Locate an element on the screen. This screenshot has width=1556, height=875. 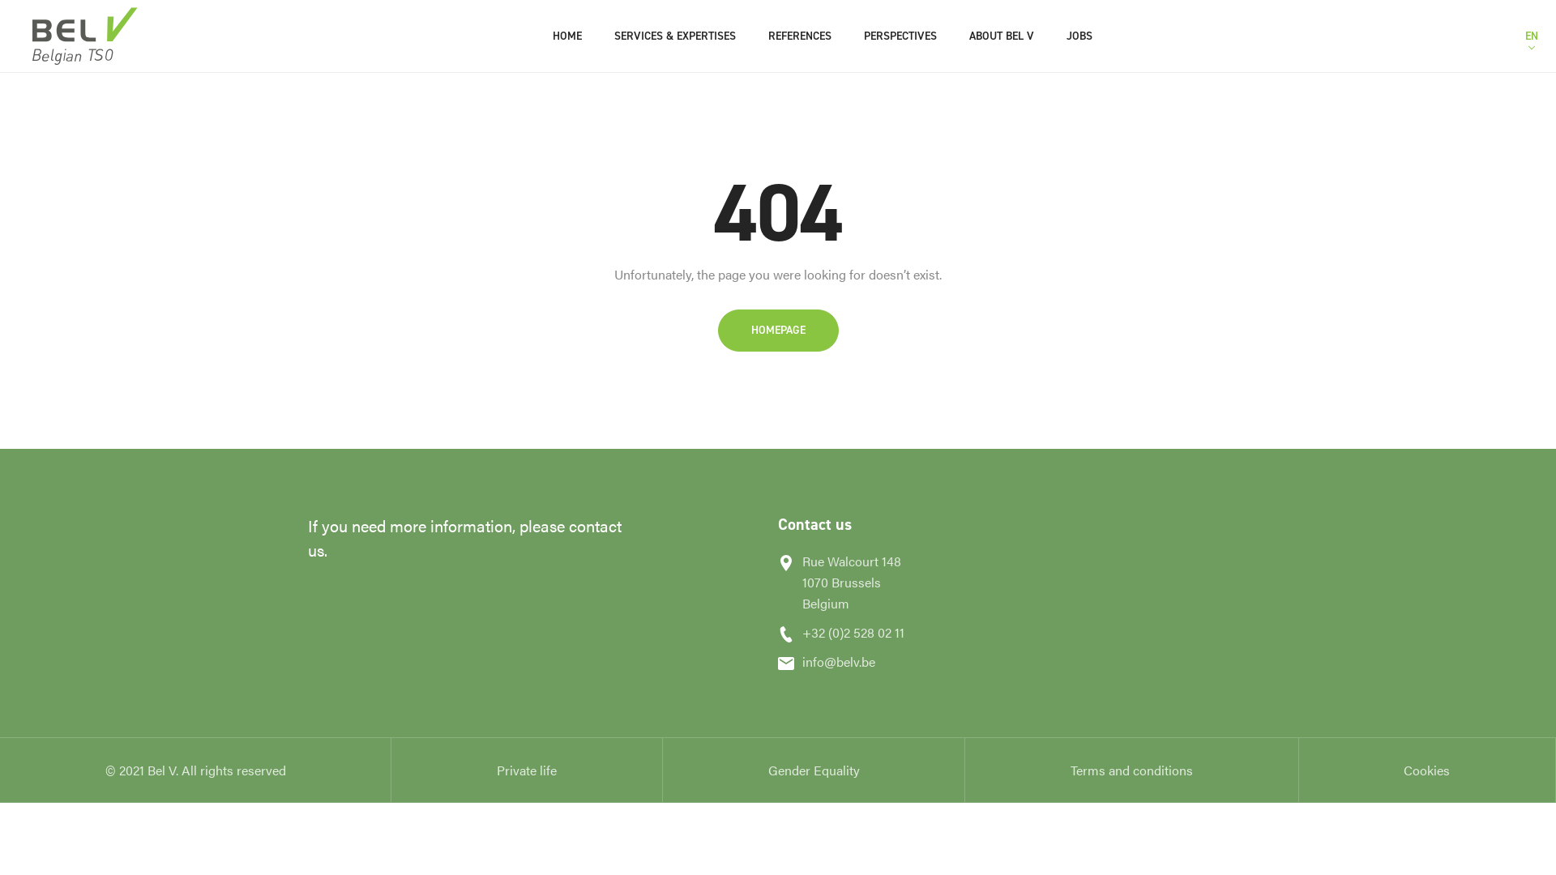
HOMEPAGE is located at coordinates (778, 331).